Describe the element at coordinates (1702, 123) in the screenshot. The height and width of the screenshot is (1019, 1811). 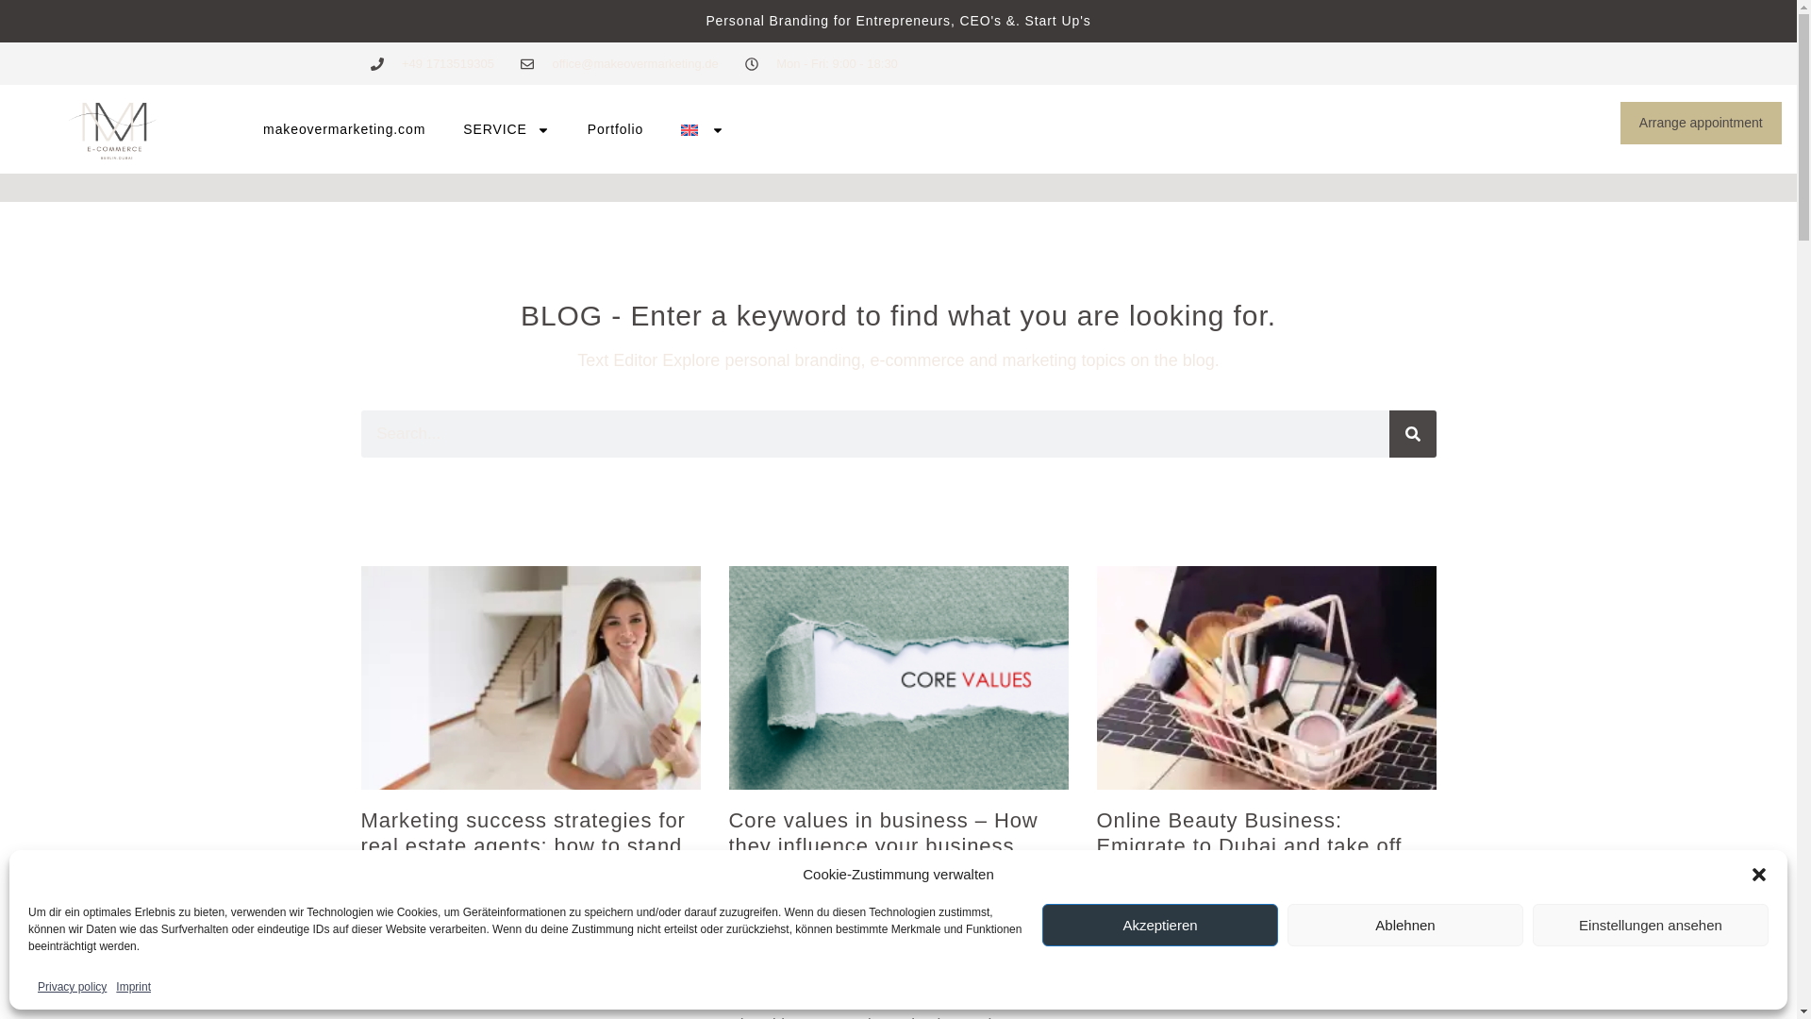
I see `Arrange appointment` at that location.